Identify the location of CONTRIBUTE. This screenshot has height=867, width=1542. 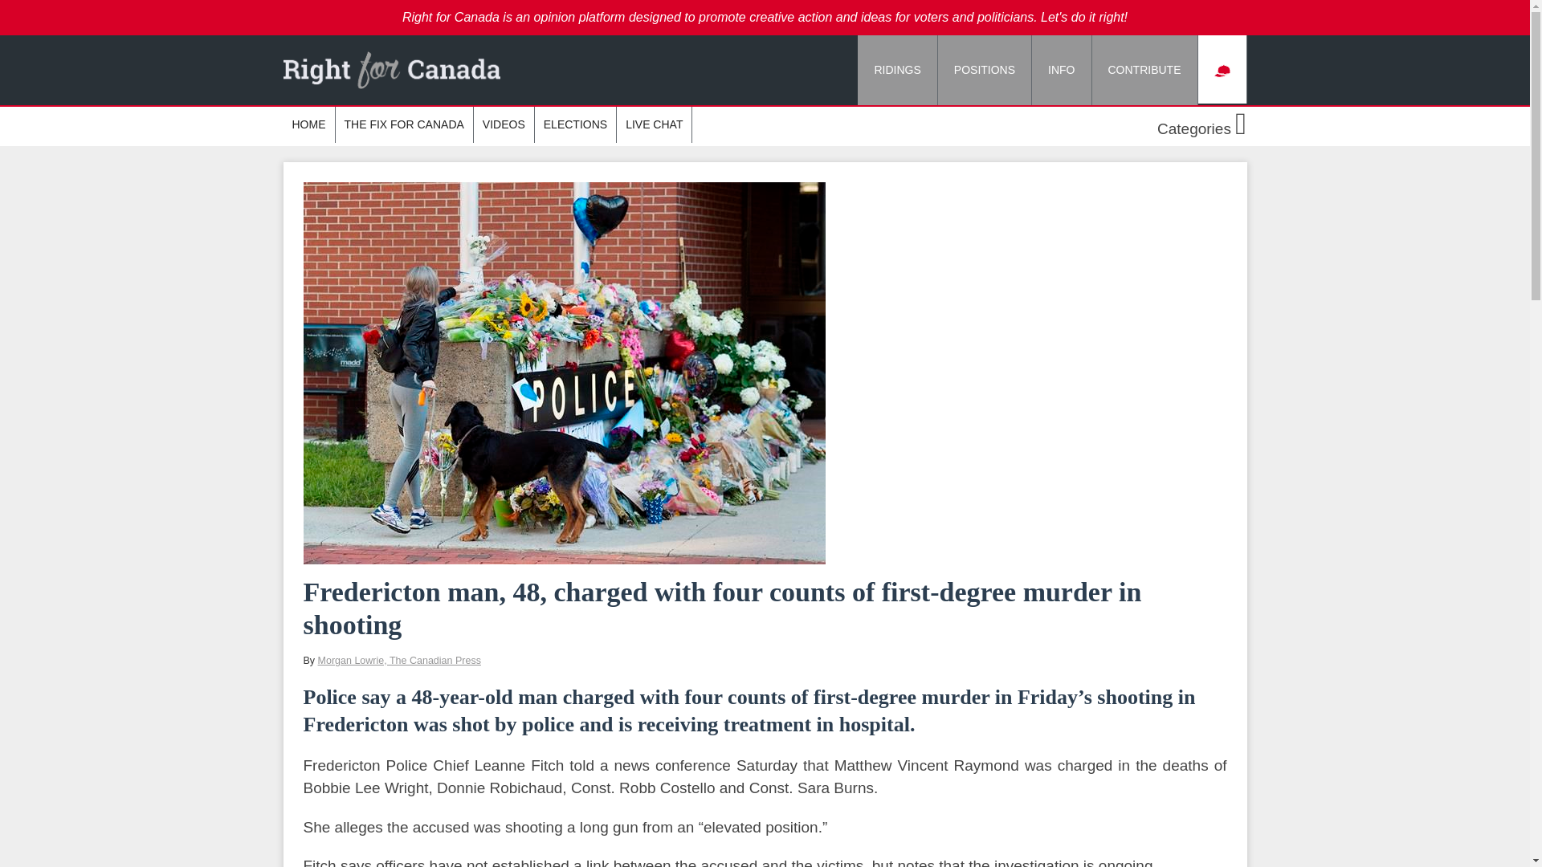
(1144, 70).